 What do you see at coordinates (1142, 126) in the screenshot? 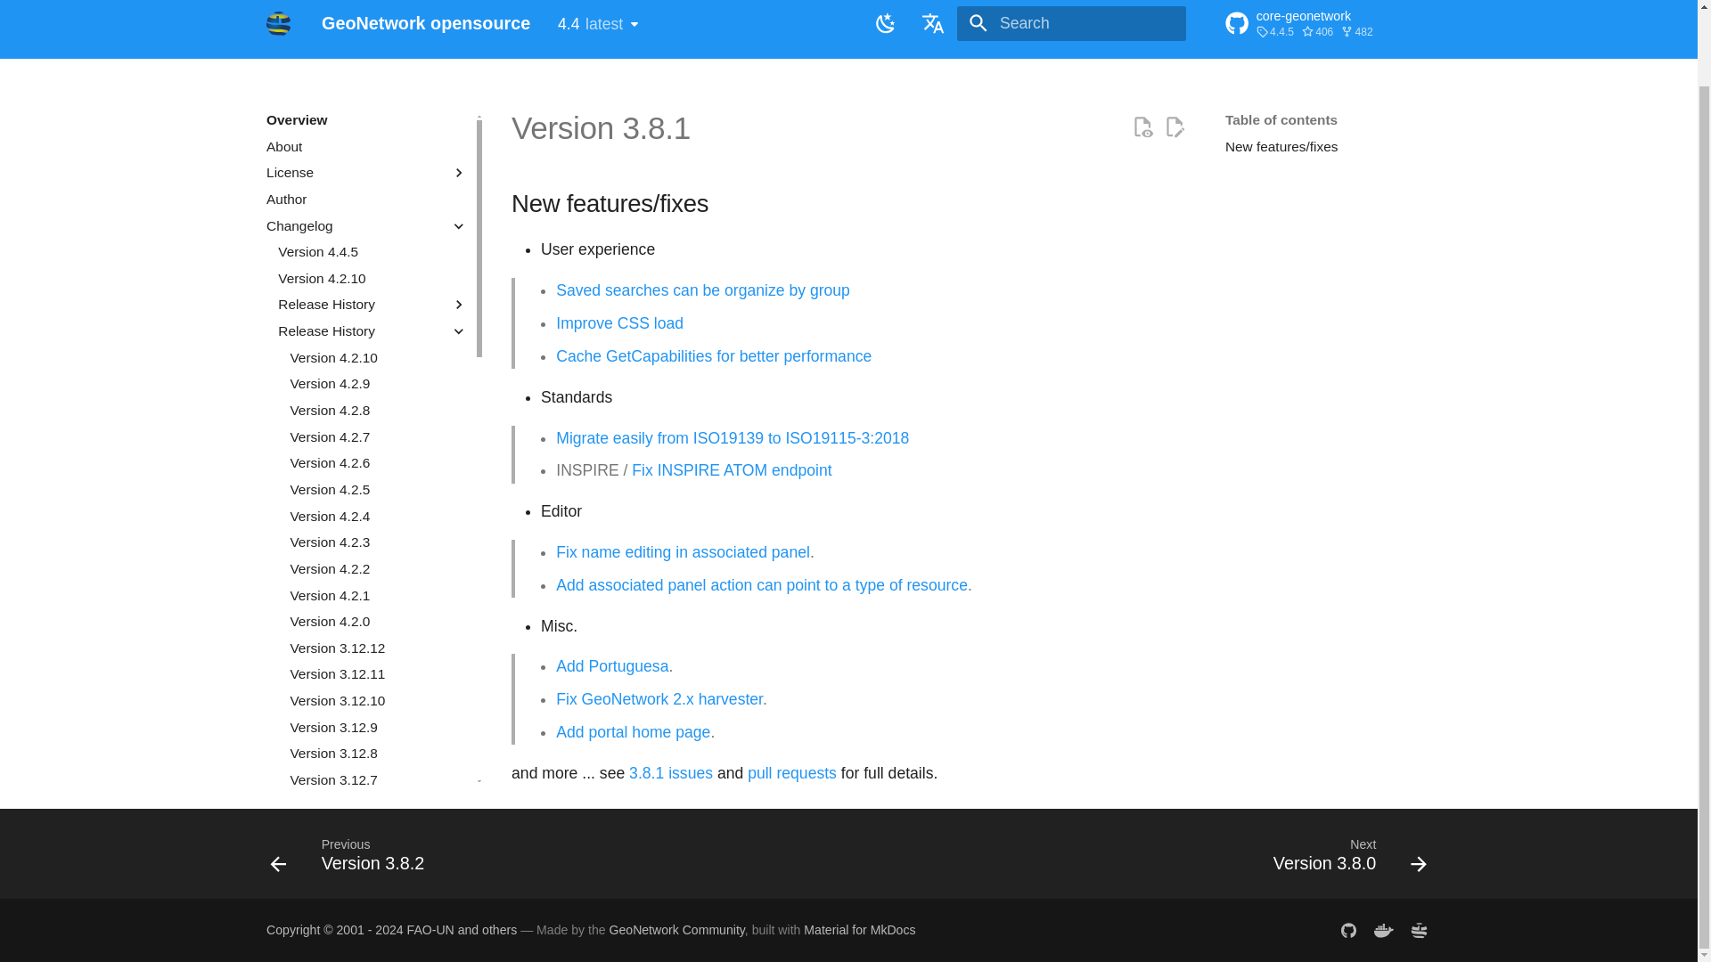
I see `View source of this page` at bounding box center [1142, 126].